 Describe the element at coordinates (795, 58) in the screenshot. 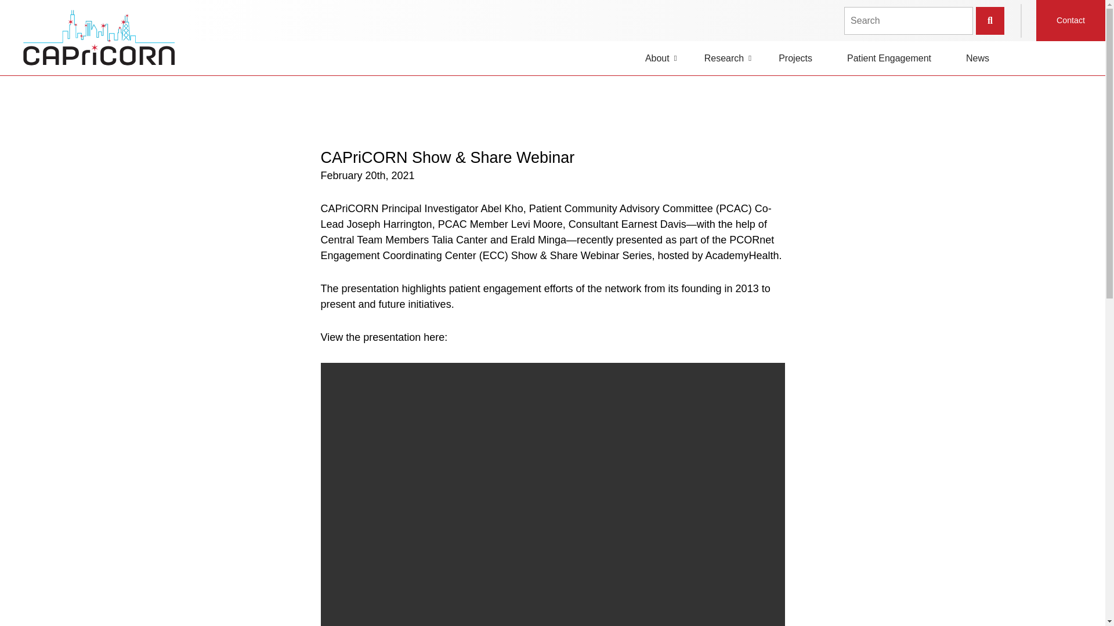

I see `Projects` at that location.